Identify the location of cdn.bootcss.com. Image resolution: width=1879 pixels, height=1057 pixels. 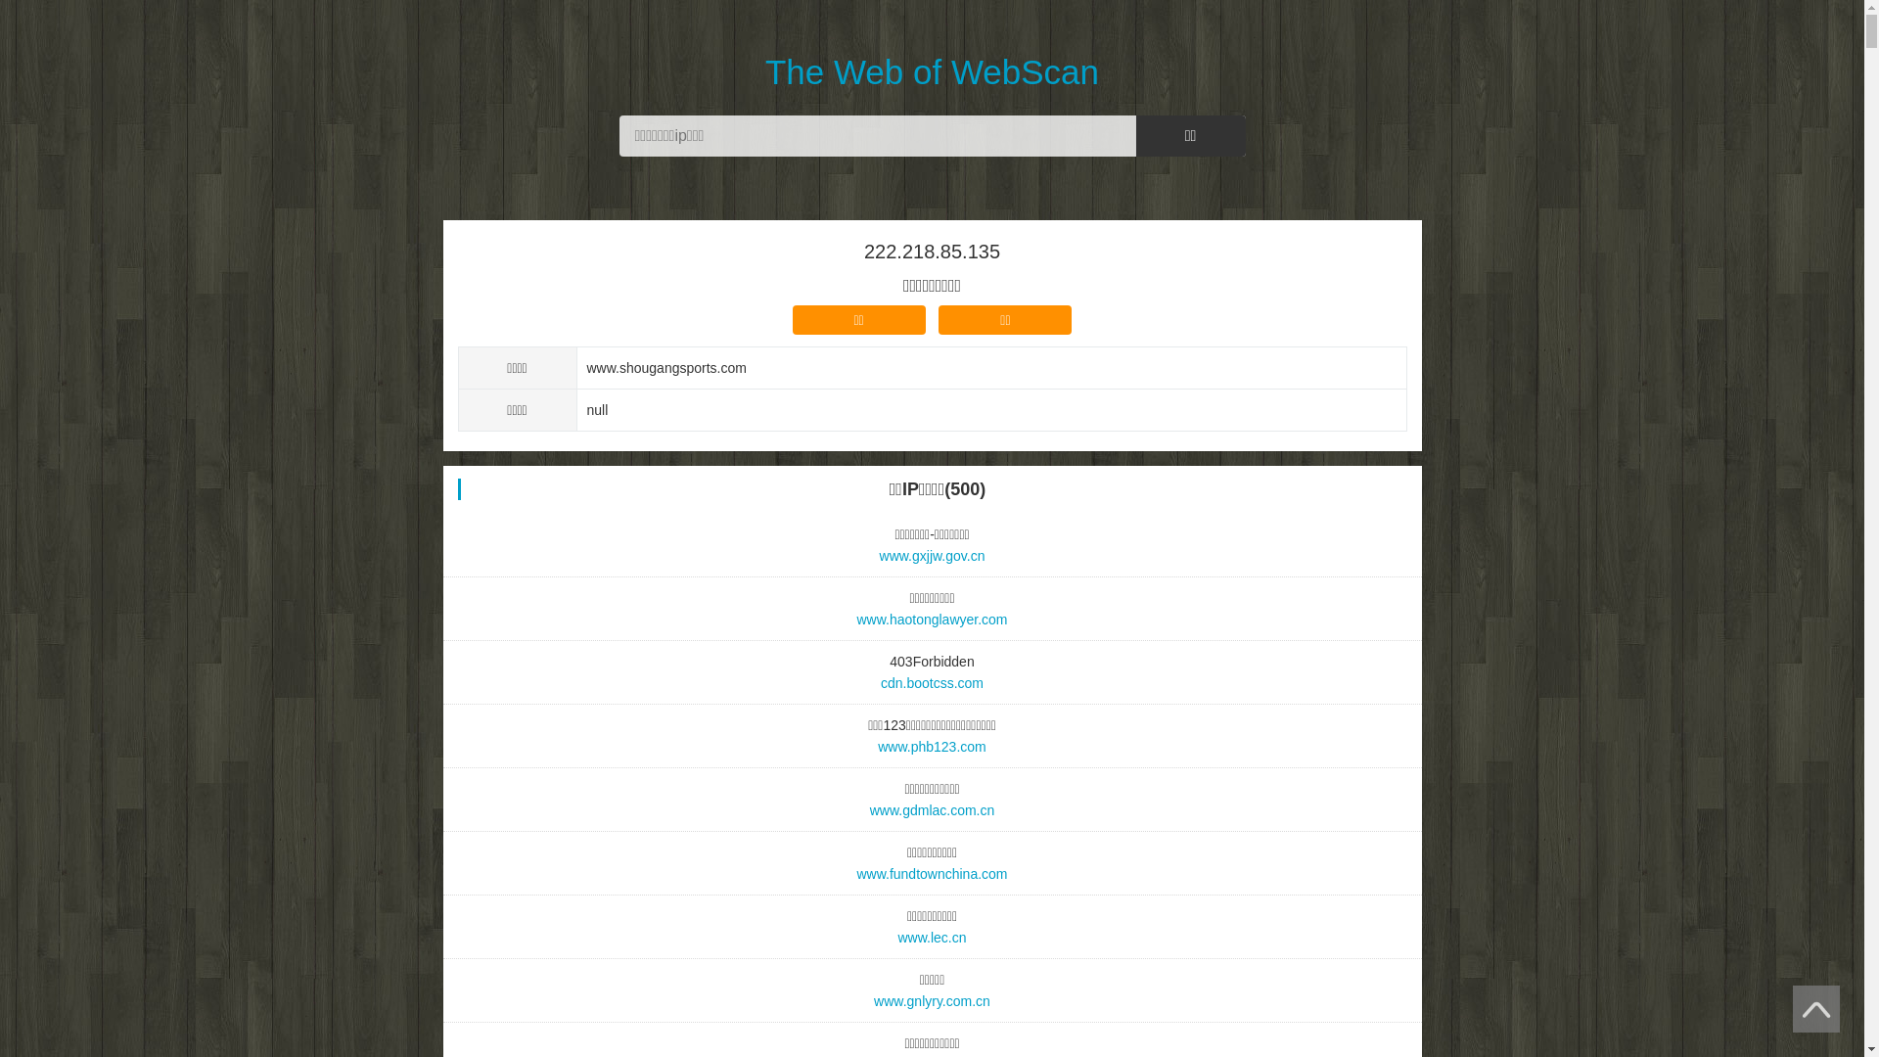
(933, 683).